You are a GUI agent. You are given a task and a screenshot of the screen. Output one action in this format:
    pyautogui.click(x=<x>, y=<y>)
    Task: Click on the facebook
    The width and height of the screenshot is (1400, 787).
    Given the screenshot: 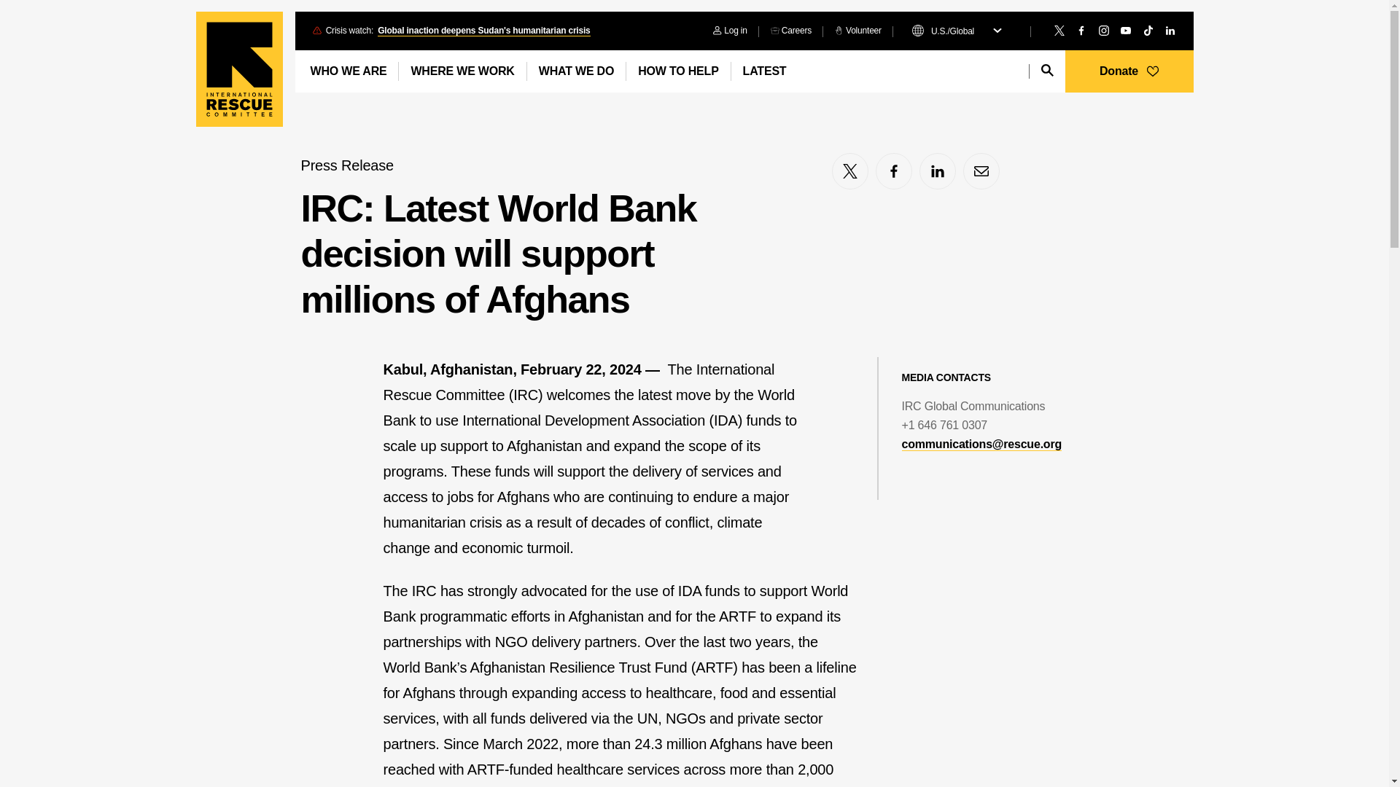 What is the action you would take?
    pyautogui.click(x=1081, y=30)
    